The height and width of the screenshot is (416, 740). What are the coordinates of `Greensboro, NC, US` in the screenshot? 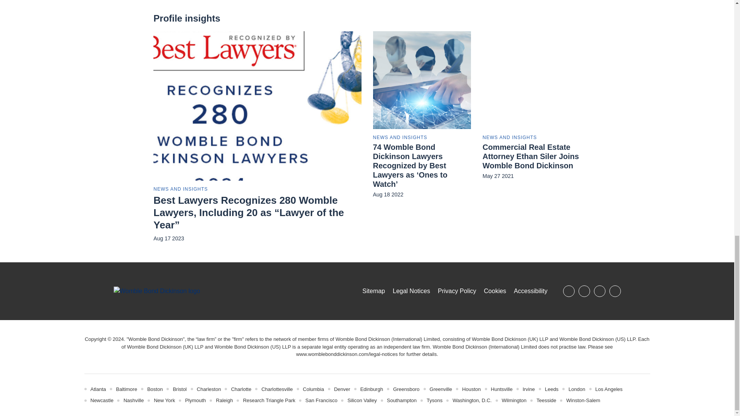 It's located at (406, 389).